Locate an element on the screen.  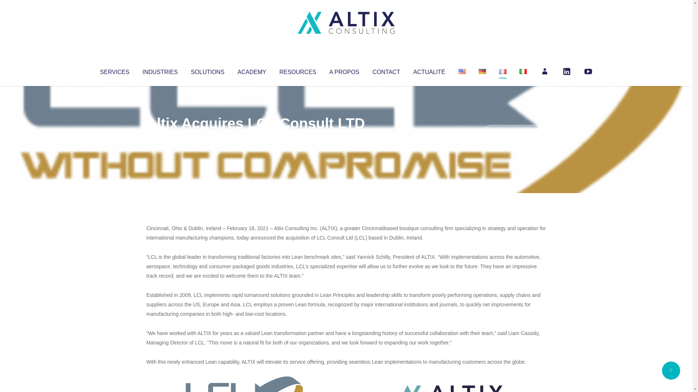
Articles par Altix is located at coordinates (160, 138).